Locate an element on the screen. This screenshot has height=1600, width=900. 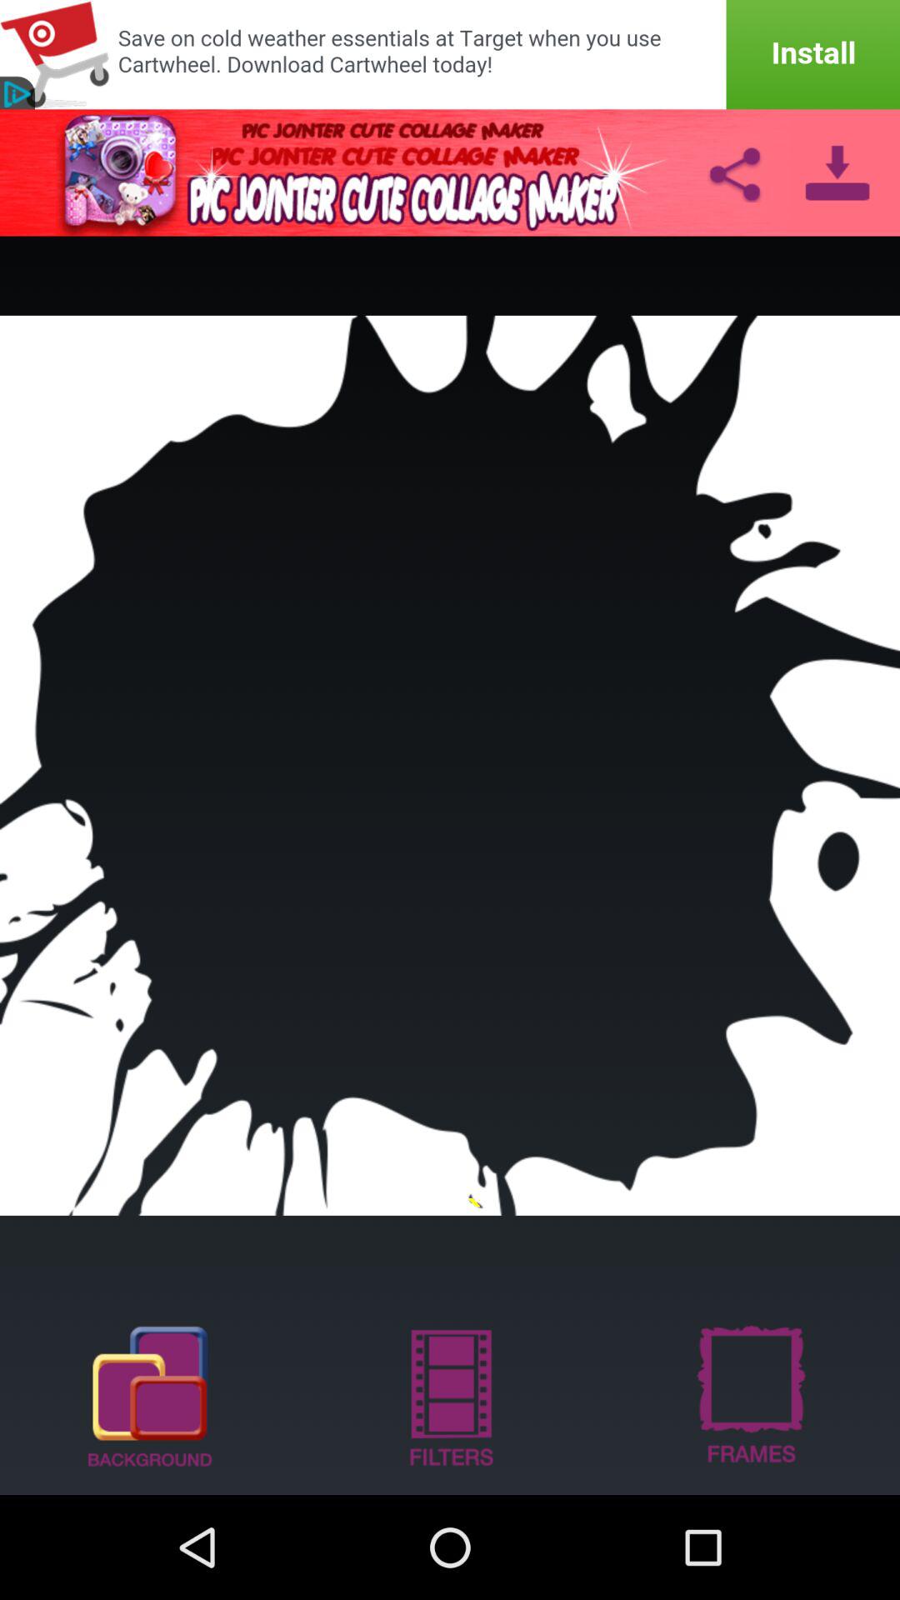
download is located at coordinates (837, 172).